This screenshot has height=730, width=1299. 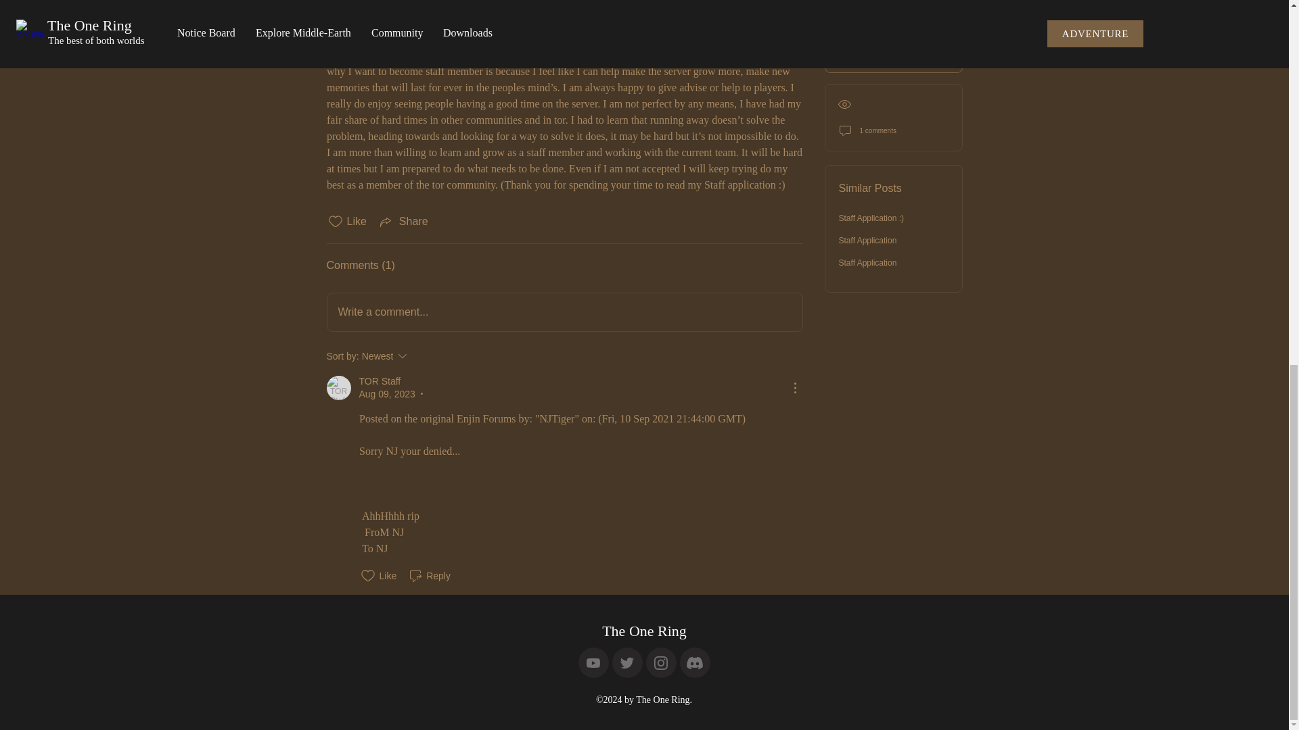 What do you see at coordinates (338, 388) in the screenshot?
I see `TOR Staff` at bounding box center [338, 388].